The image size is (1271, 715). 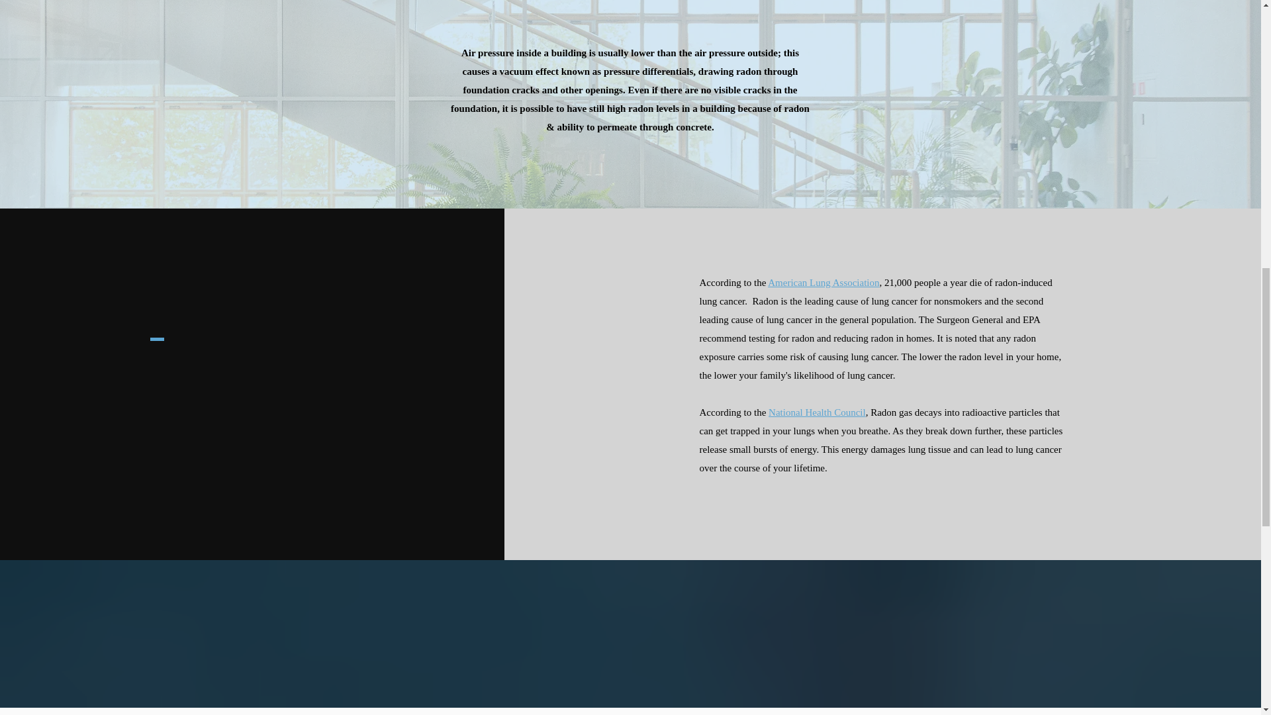 I want to click on American Lung Association, so click(x=824, y=283).